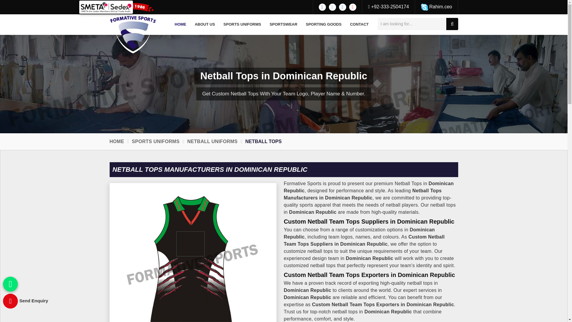 The width and height of the screenshot is (572, 322). What do you see at coordinates (353, 7) in the screenshot?
I see `Pinterest` at bounding box center [353, 7].